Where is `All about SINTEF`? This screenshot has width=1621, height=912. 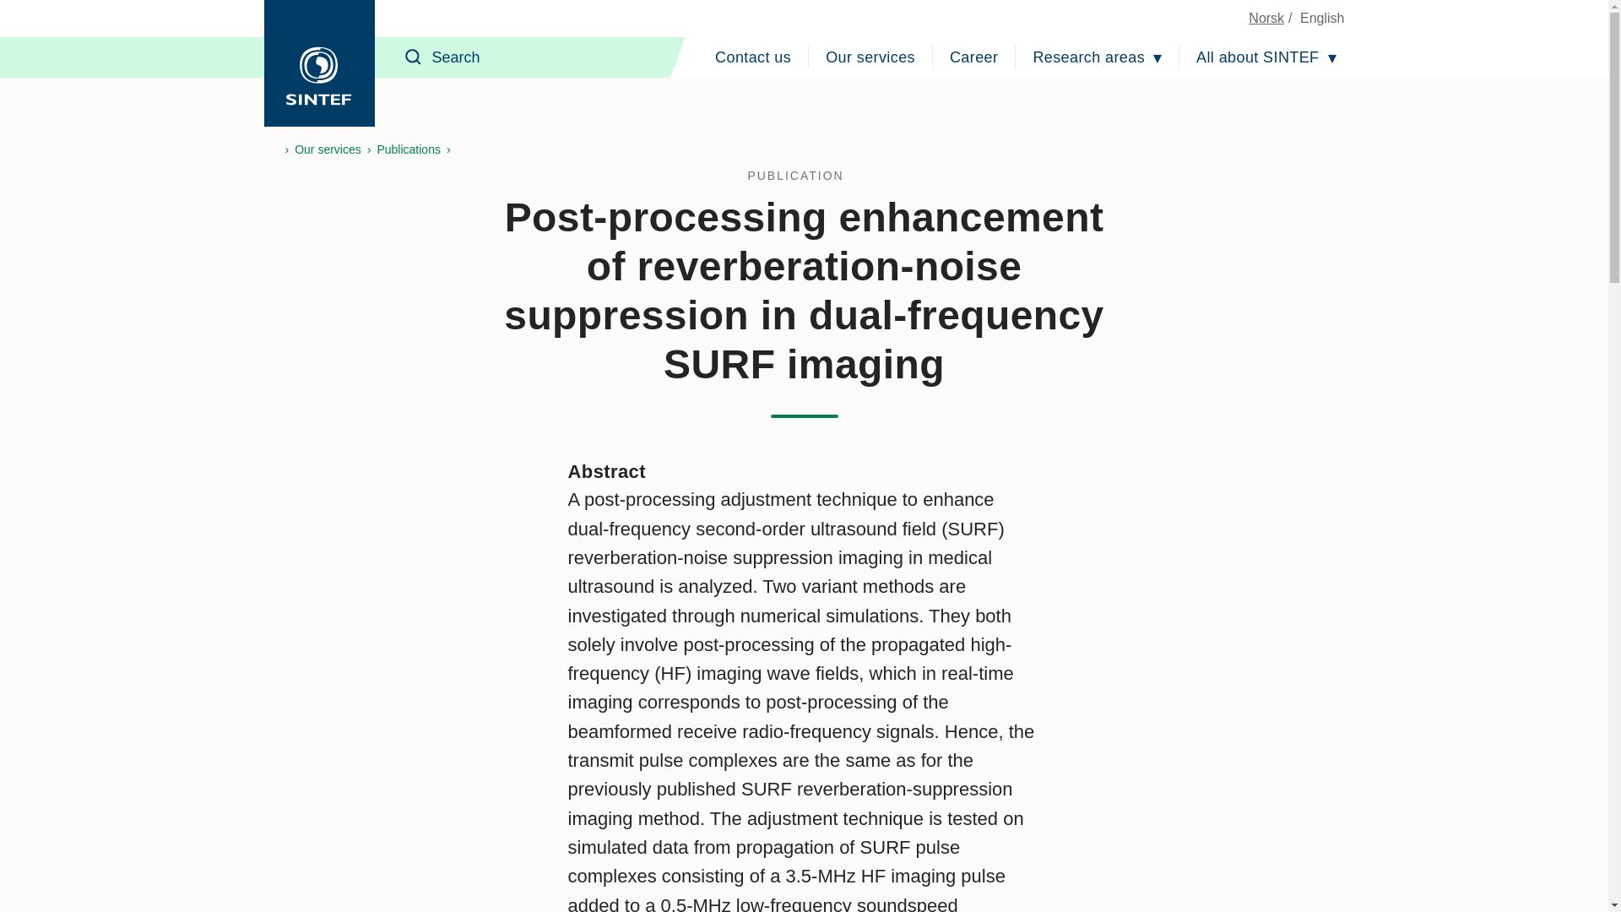 All about SINTEF is located at coordinates (1266, 57).